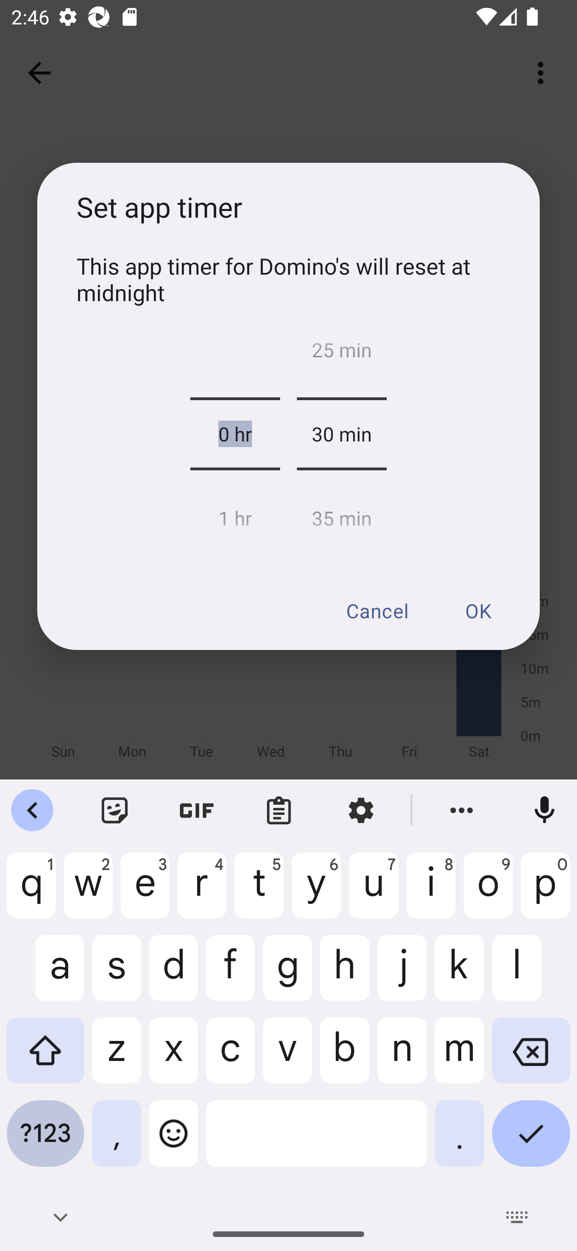 Image resolution: width=577 pixels, height=1251 pixels. What do you see at coordinates (377, 610) in the screenshot?
I see `Cancel` at bounding box center [377, 610].